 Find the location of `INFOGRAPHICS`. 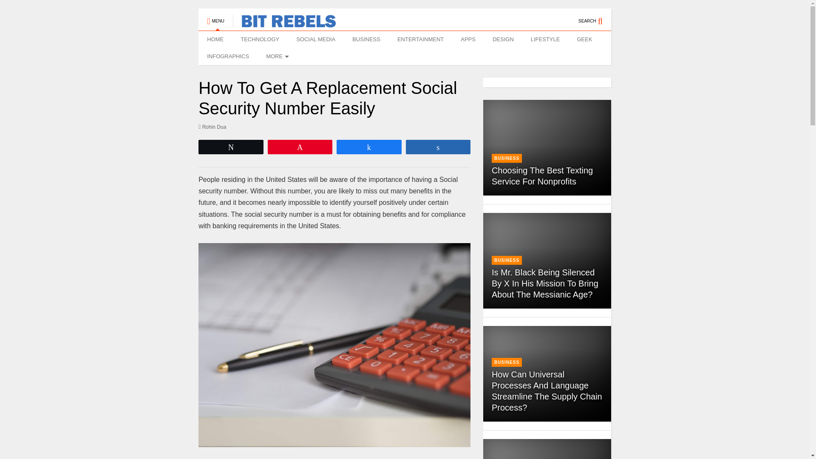

INFOGRAPHICS is located at coordinates (228, 57).